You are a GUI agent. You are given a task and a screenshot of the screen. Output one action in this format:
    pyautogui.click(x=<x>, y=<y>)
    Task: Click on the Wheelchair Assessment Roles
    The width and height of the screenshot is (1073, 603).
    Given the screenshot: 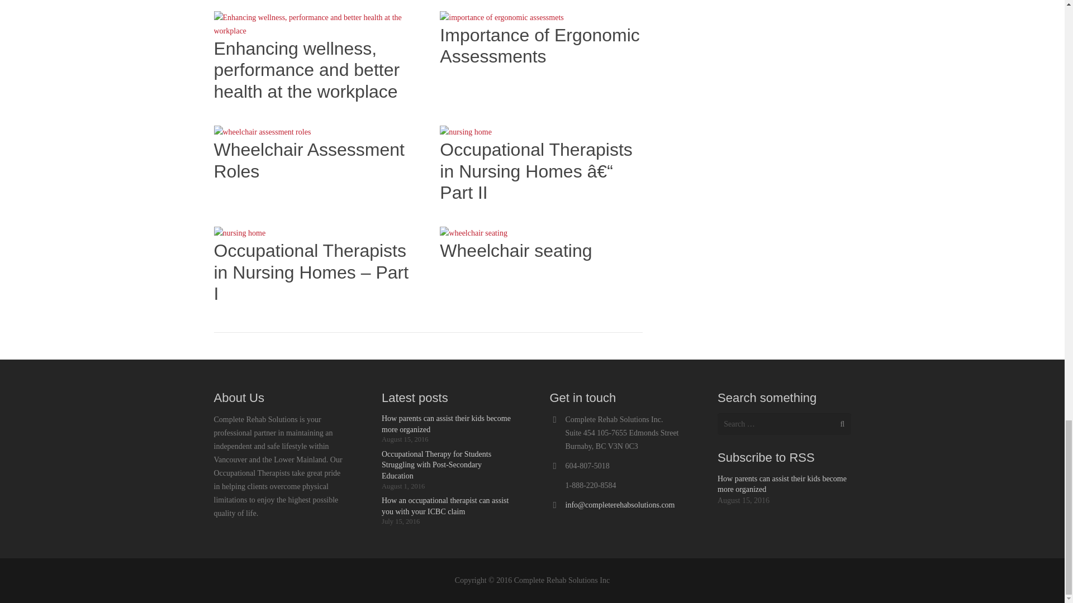 What is the action you would take?
    pyautogui.click(x=308, y=160)
    